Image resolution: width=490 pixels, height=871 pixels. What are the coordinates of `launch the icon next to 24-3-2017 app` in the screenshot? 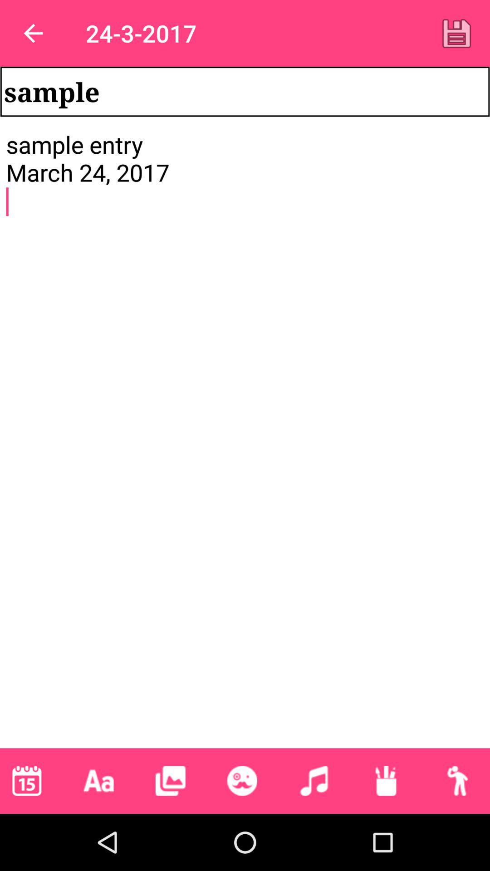 It's located at (456, 33).